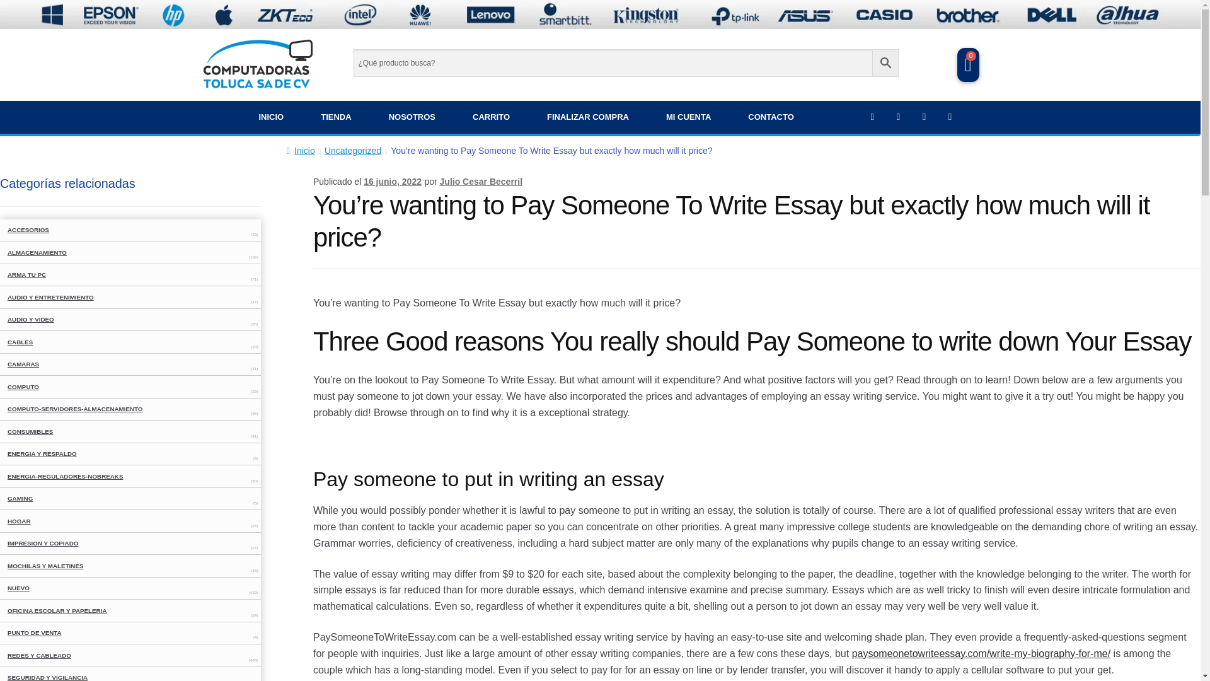 This screenshot has height=681, width=1210. What do you see at coordinates (300, 151) in the screenshot?
I see `Inicio` at bounding box center [300, 151].